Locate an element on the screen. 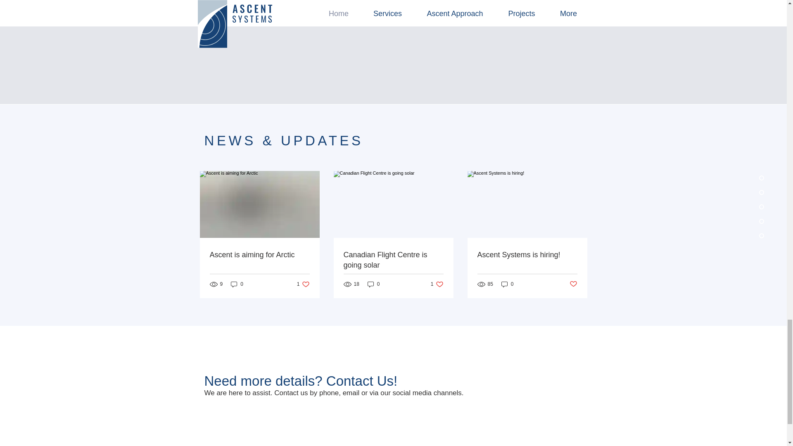 The image size is (793, 446). Post not marked as liked is located at coordinates (573, 284).